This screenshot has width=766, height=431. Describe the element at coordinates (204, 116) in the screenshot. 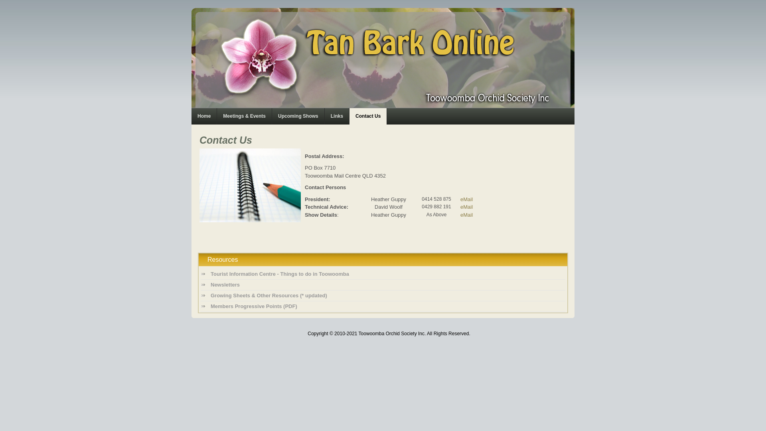

I see `Home` at that location.